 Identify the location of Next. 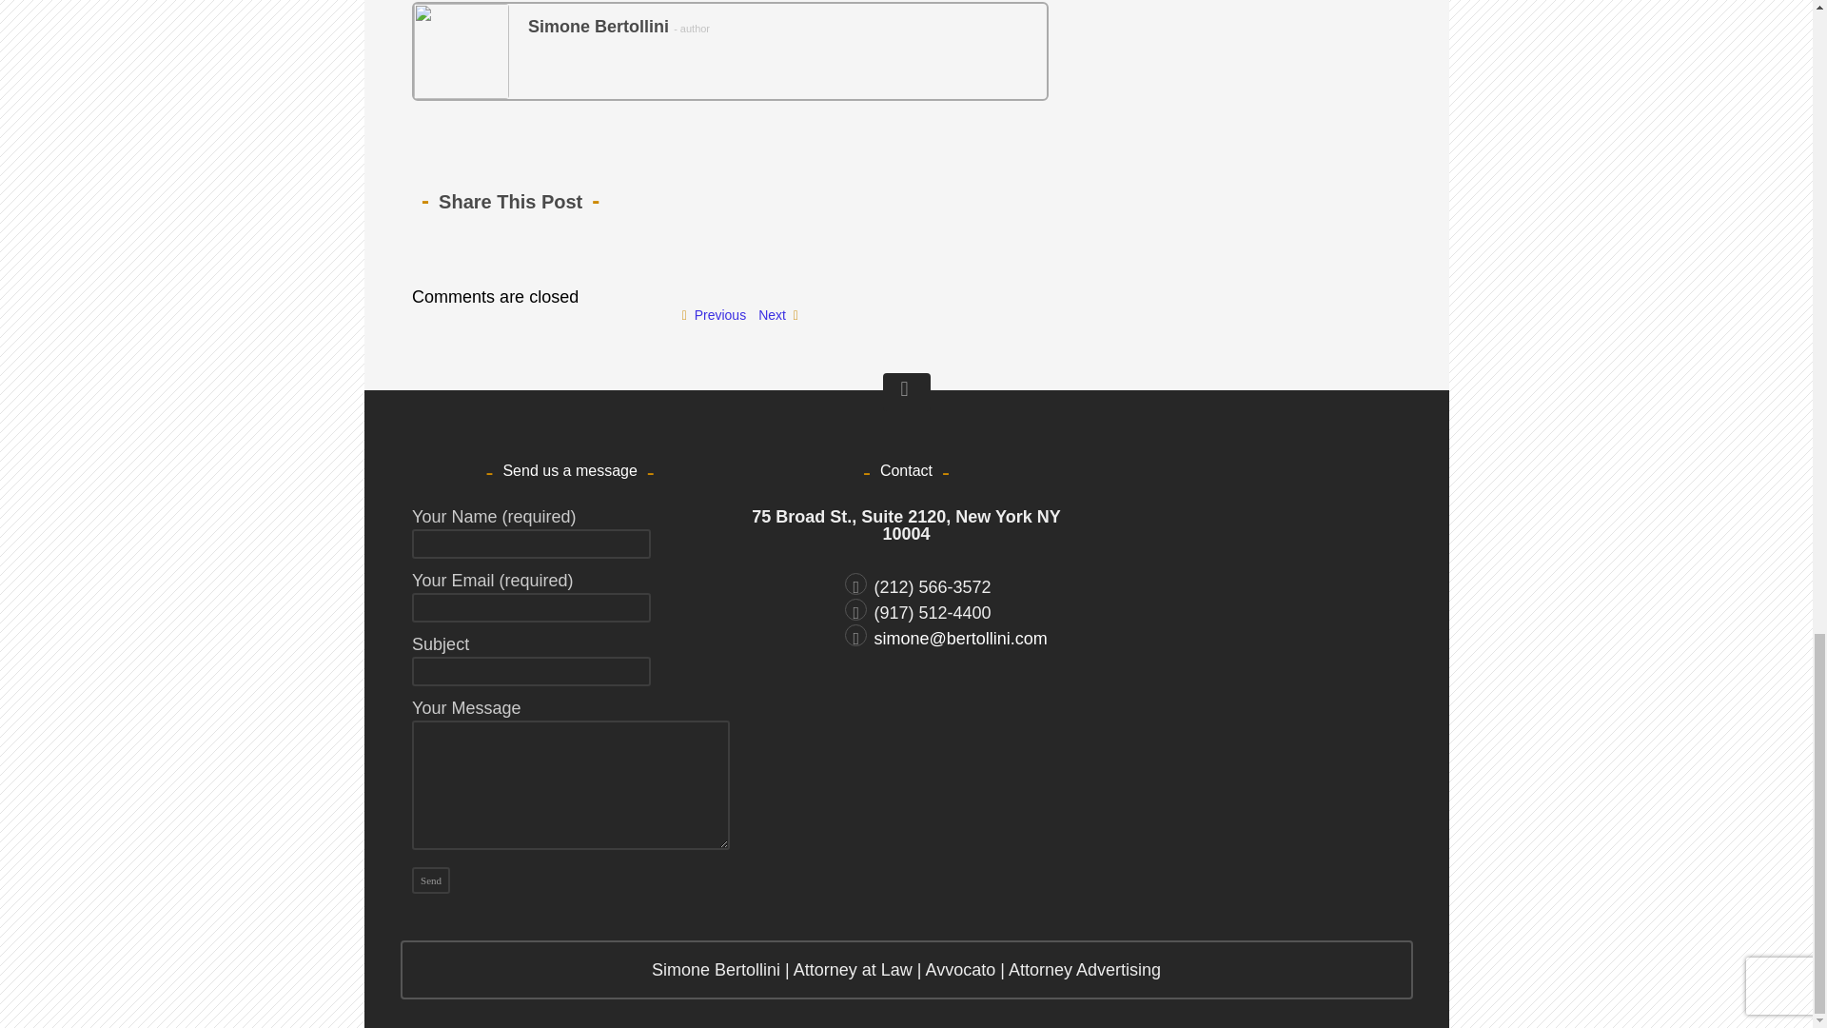
(776, 314).